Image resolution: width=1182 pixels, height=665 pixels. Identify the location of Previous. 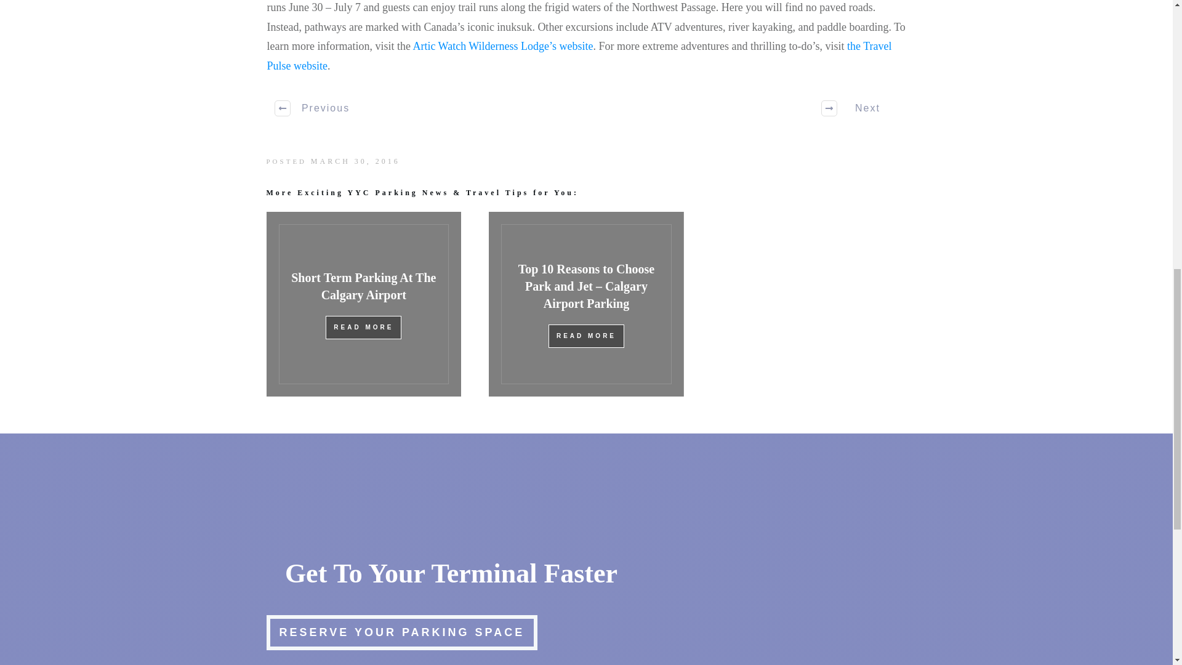
(313, 108).